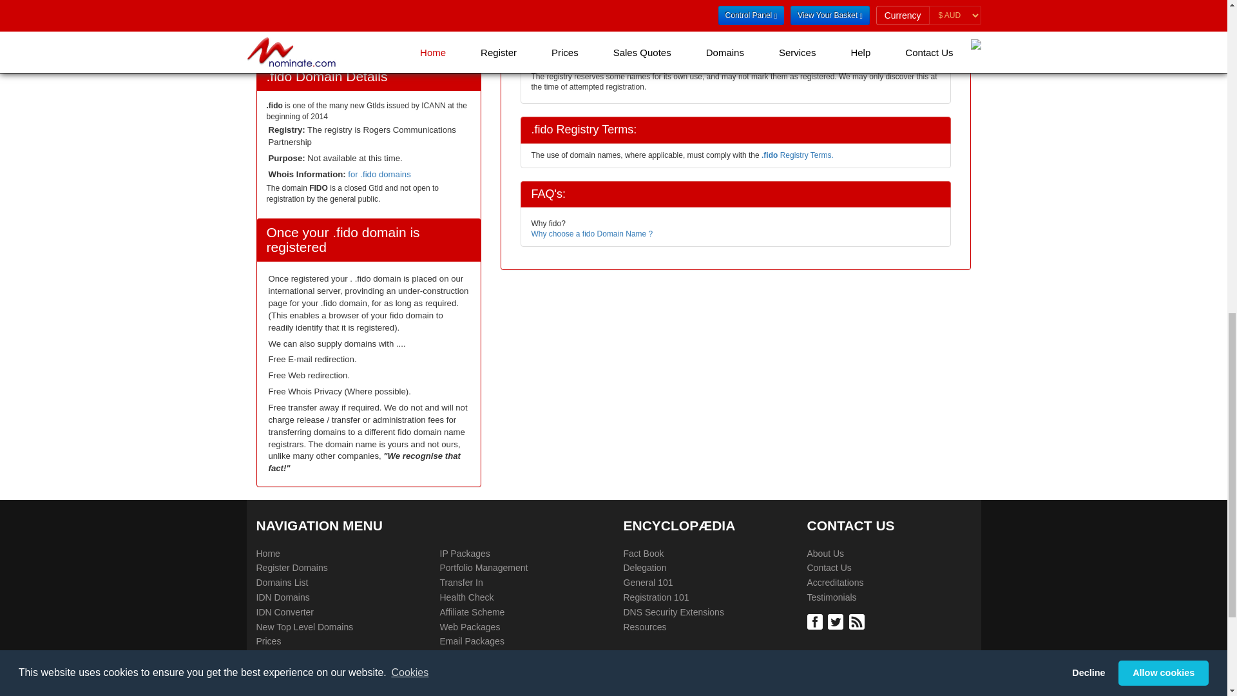 This screenshot has height=696, width=1237. What do you see at coordinates (273, 672) in the screenshot?
I see `Our Nominate Services` at bounding box center [273, 672].